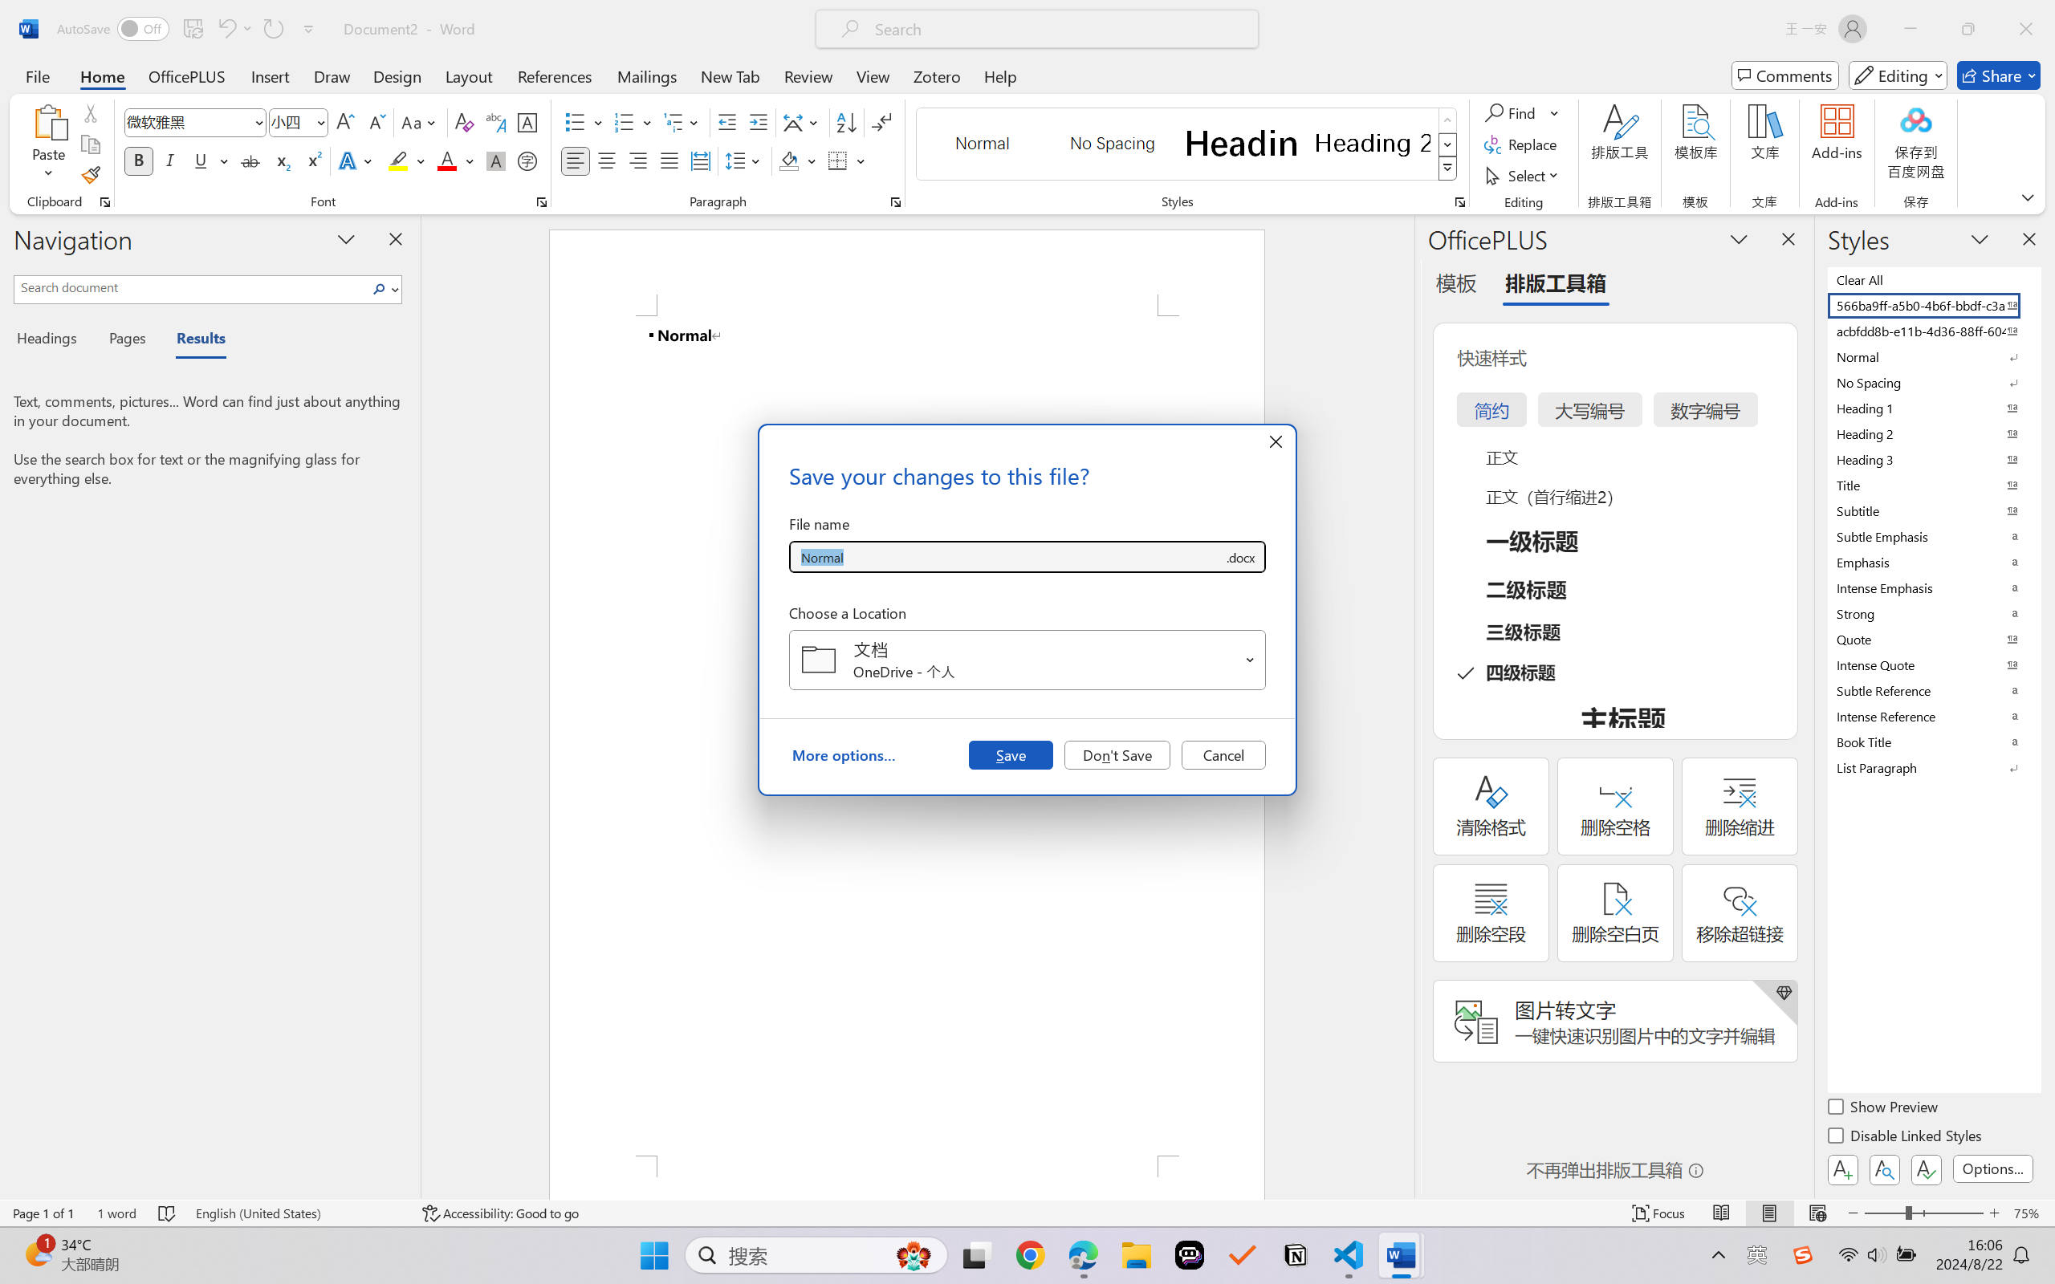 This screenshot has height=1284, width=2055. I want to click on Format Painter, so click(90, 175).